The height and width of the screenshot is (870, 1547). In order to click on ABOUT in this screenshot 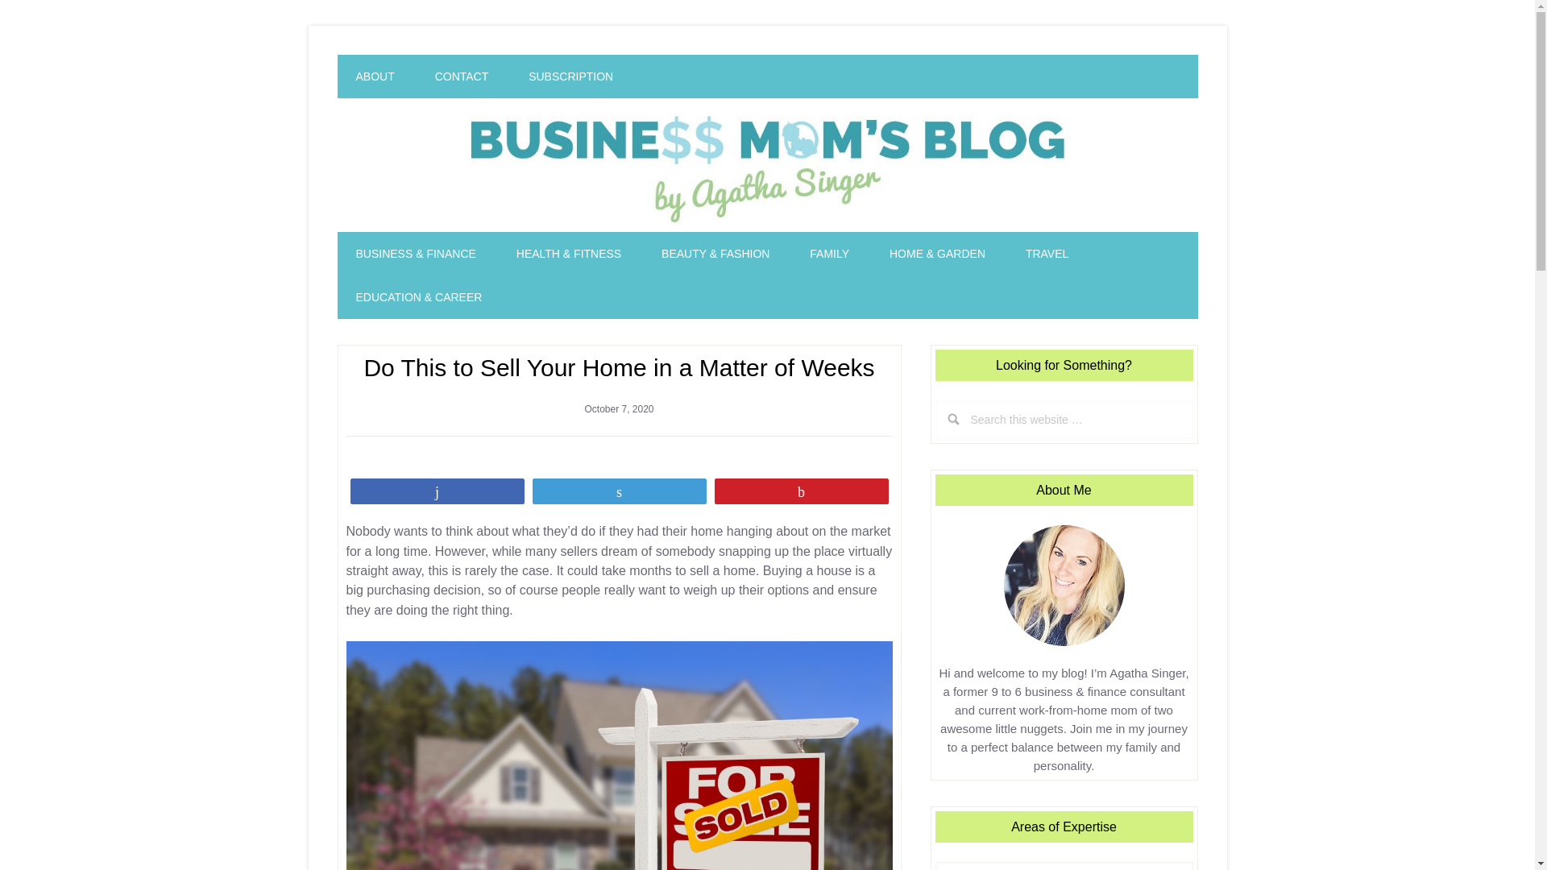, I will do `click(375, 77)`.